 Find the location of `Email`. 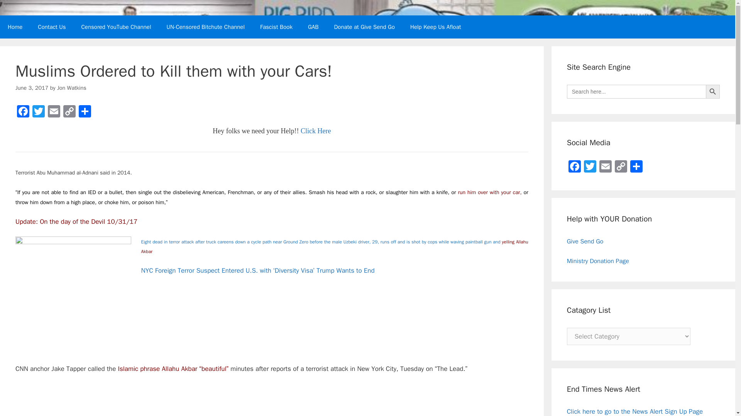

Email is located at coordinates (54, 112).